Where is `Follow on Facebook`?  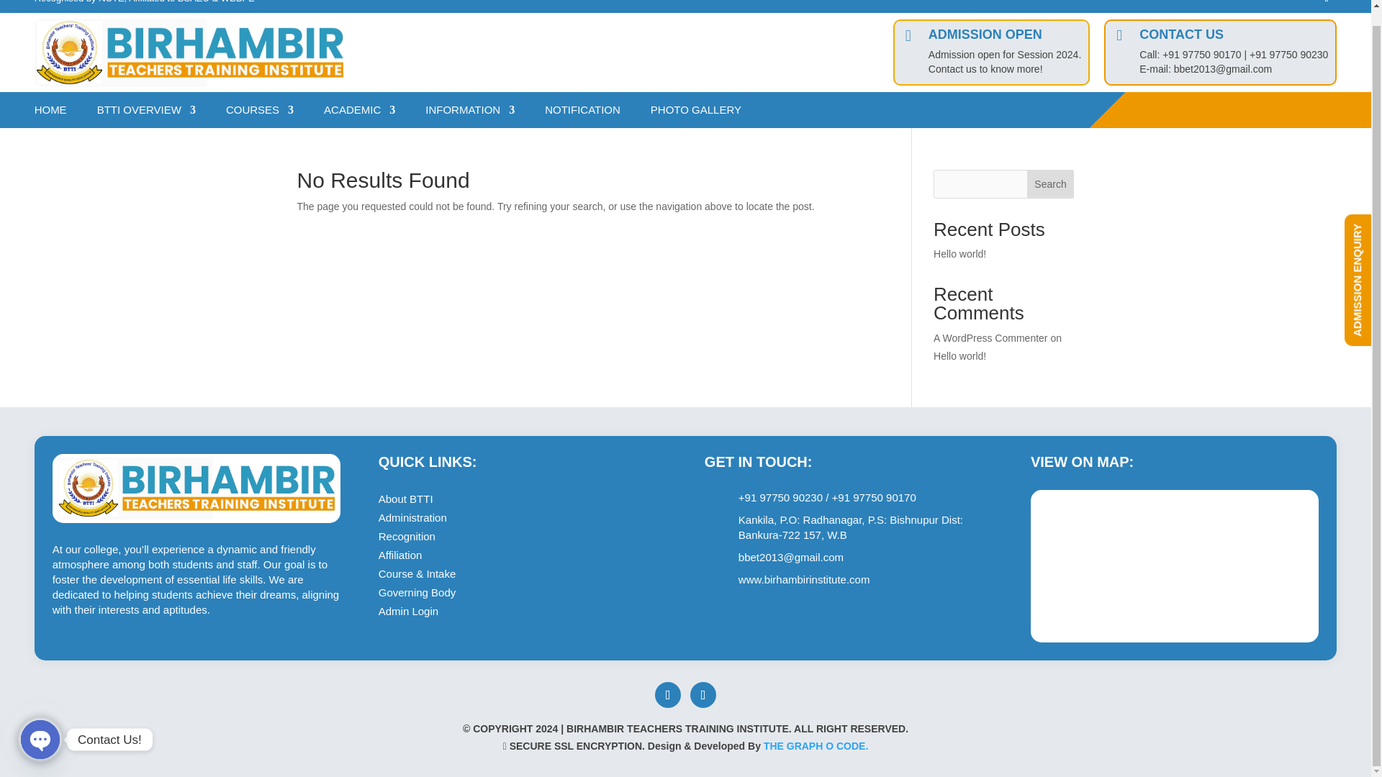
Follow on Facebook is located at coordinates (1326, 4).